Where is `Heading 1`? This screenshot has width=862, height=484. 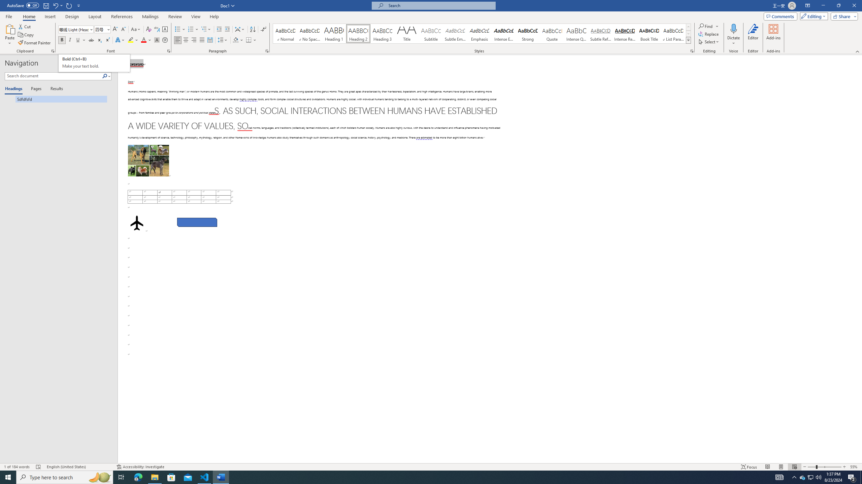
Heading 1 is located at coordinates (334, 34).